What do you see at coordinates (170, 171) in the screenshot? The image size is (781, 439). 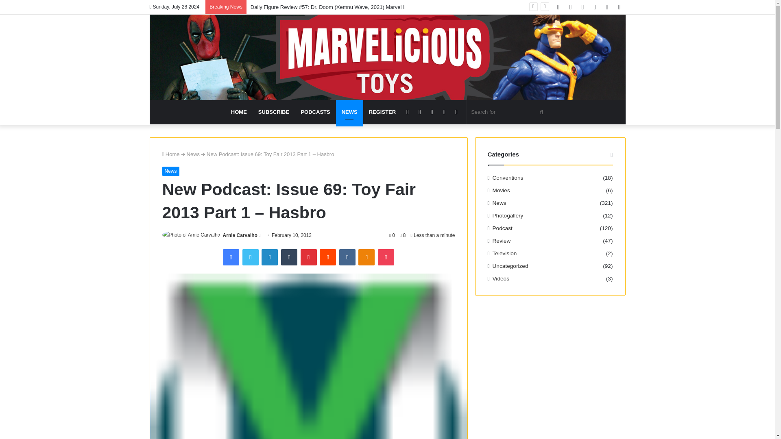 I see `News` at bounding box center [170, 171].